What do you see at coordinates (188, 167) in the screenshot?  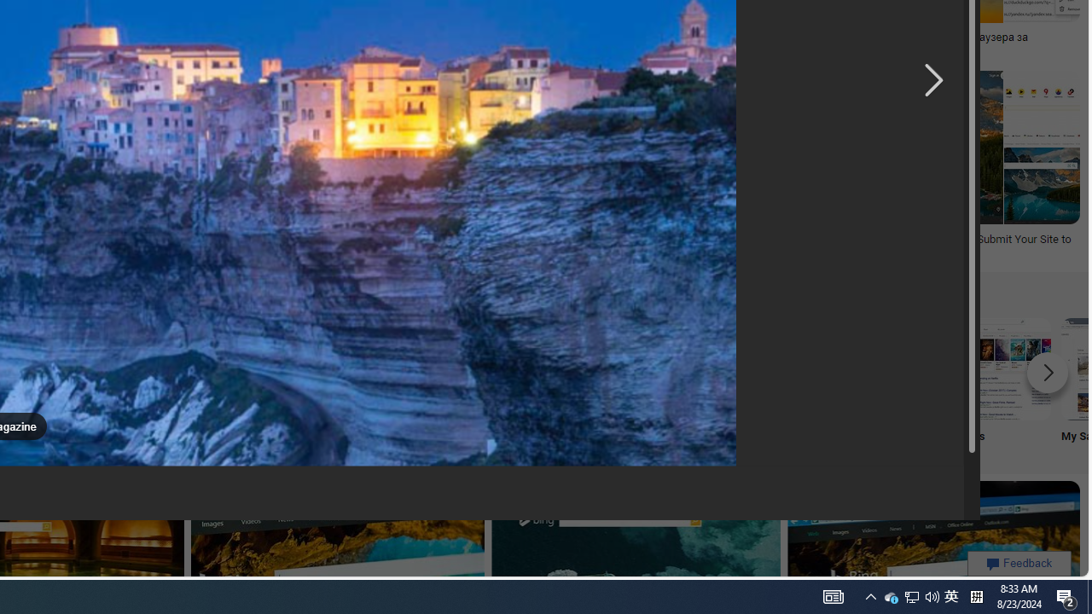 I see `Web Searching | Computer Applications for ManagersSave` at bounding box center [188, 167].